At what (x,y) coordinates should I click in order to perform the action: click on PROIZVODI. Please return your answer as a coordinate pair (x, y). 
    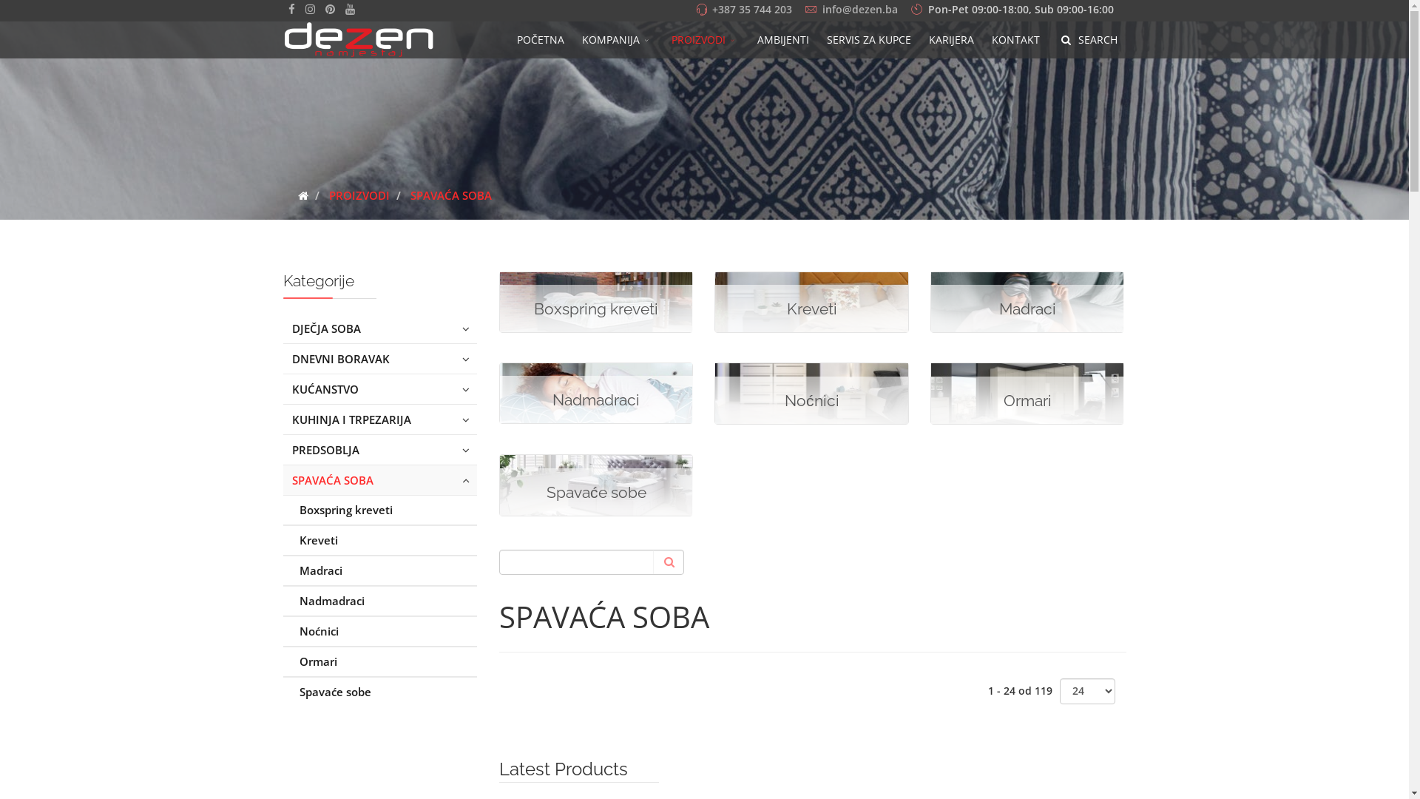
    Looking at the image, I should click on (706, 40).